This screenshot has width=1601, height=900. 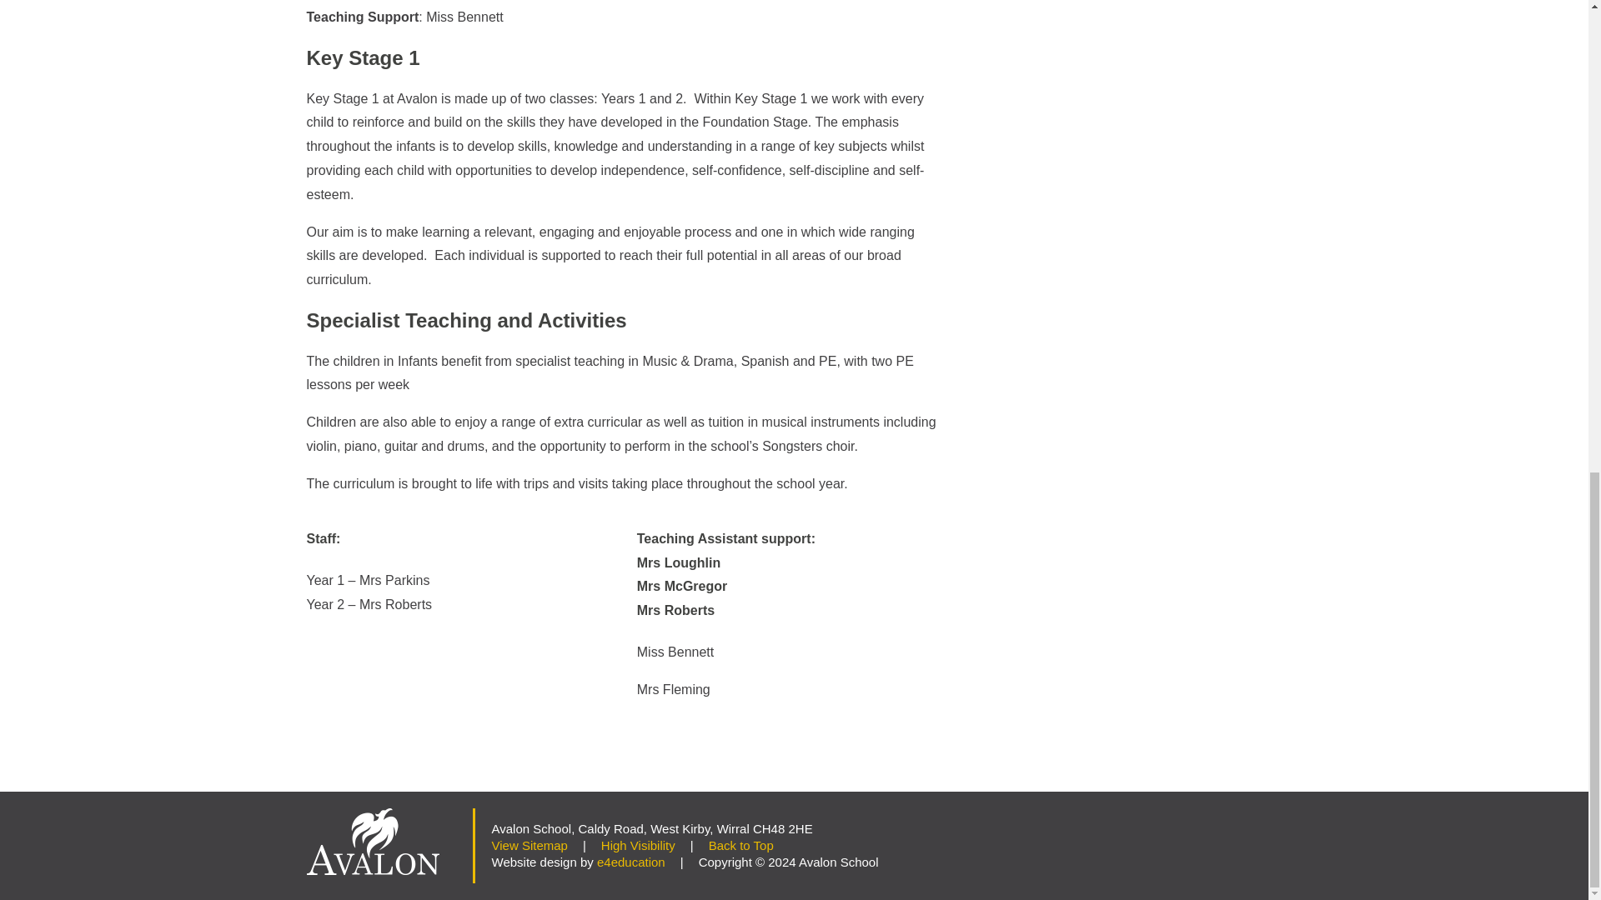 What do you see at coordinates (631, 862) in the screenshot?
I see `e4education` at bounding box center [631, 862].